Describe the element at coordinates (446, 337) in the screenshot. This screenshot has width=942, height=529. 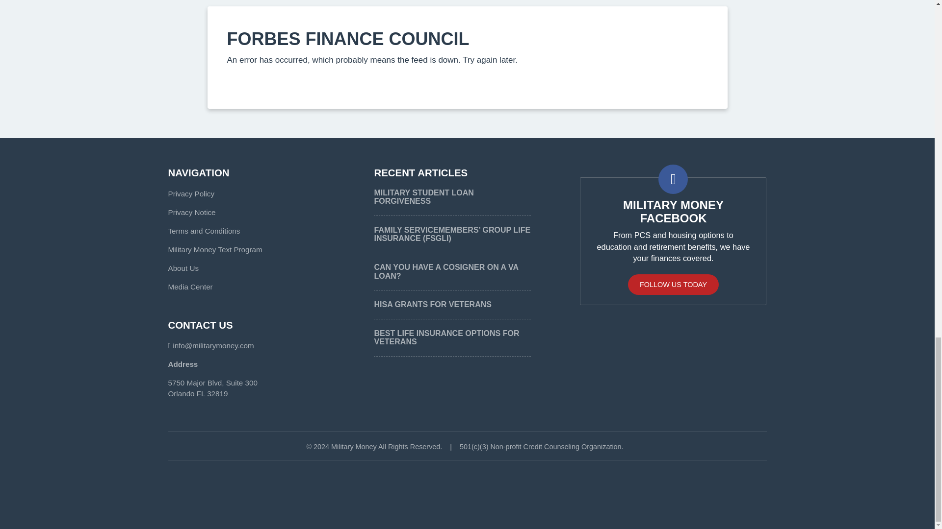
I see `Best Life Insurance Options for Veterans` at that location.